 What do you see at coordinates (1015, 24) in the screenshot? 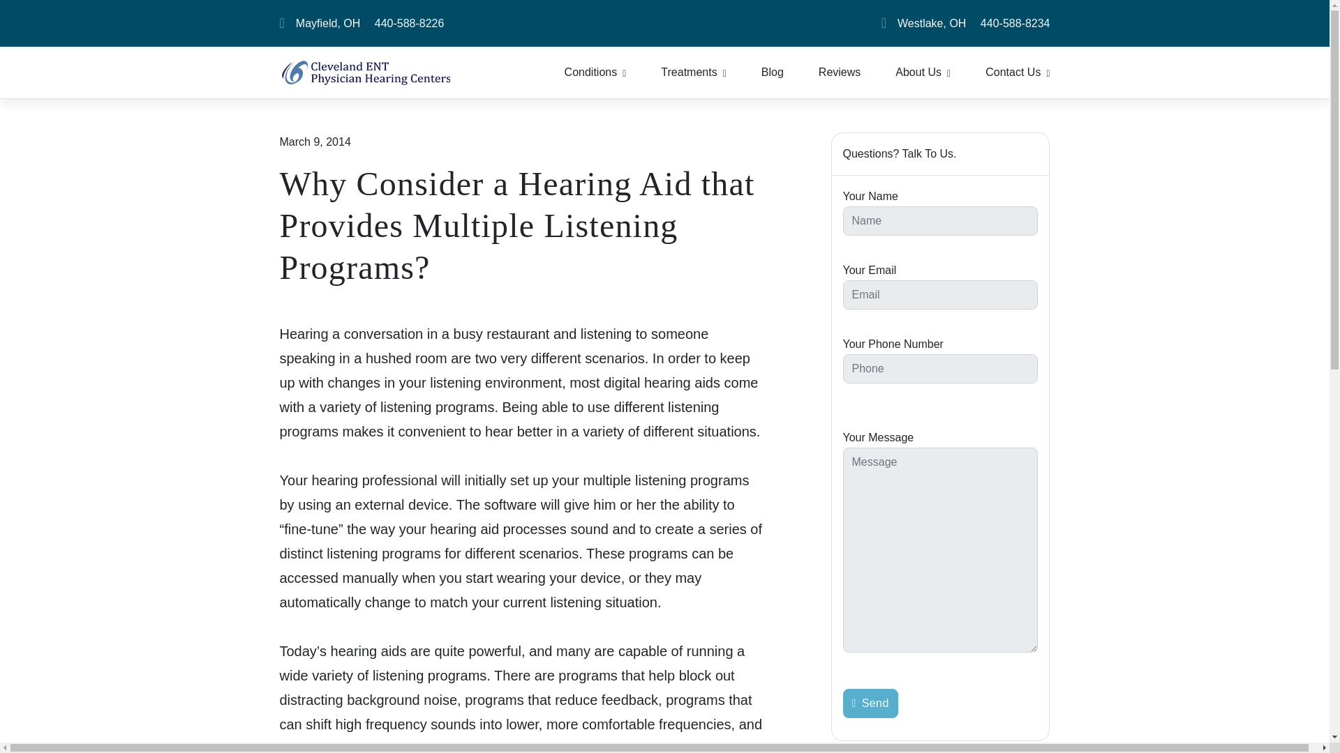
I see `440-588-8234` at bounding box center [1015, 24].